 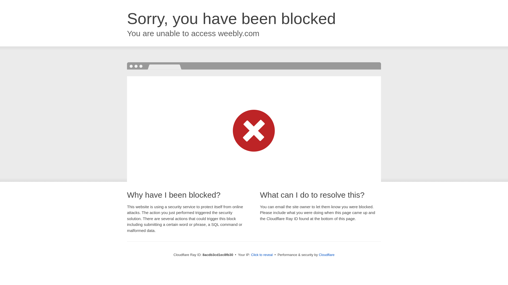 I want to click on Click to reveal, so click(x=262, y=255).